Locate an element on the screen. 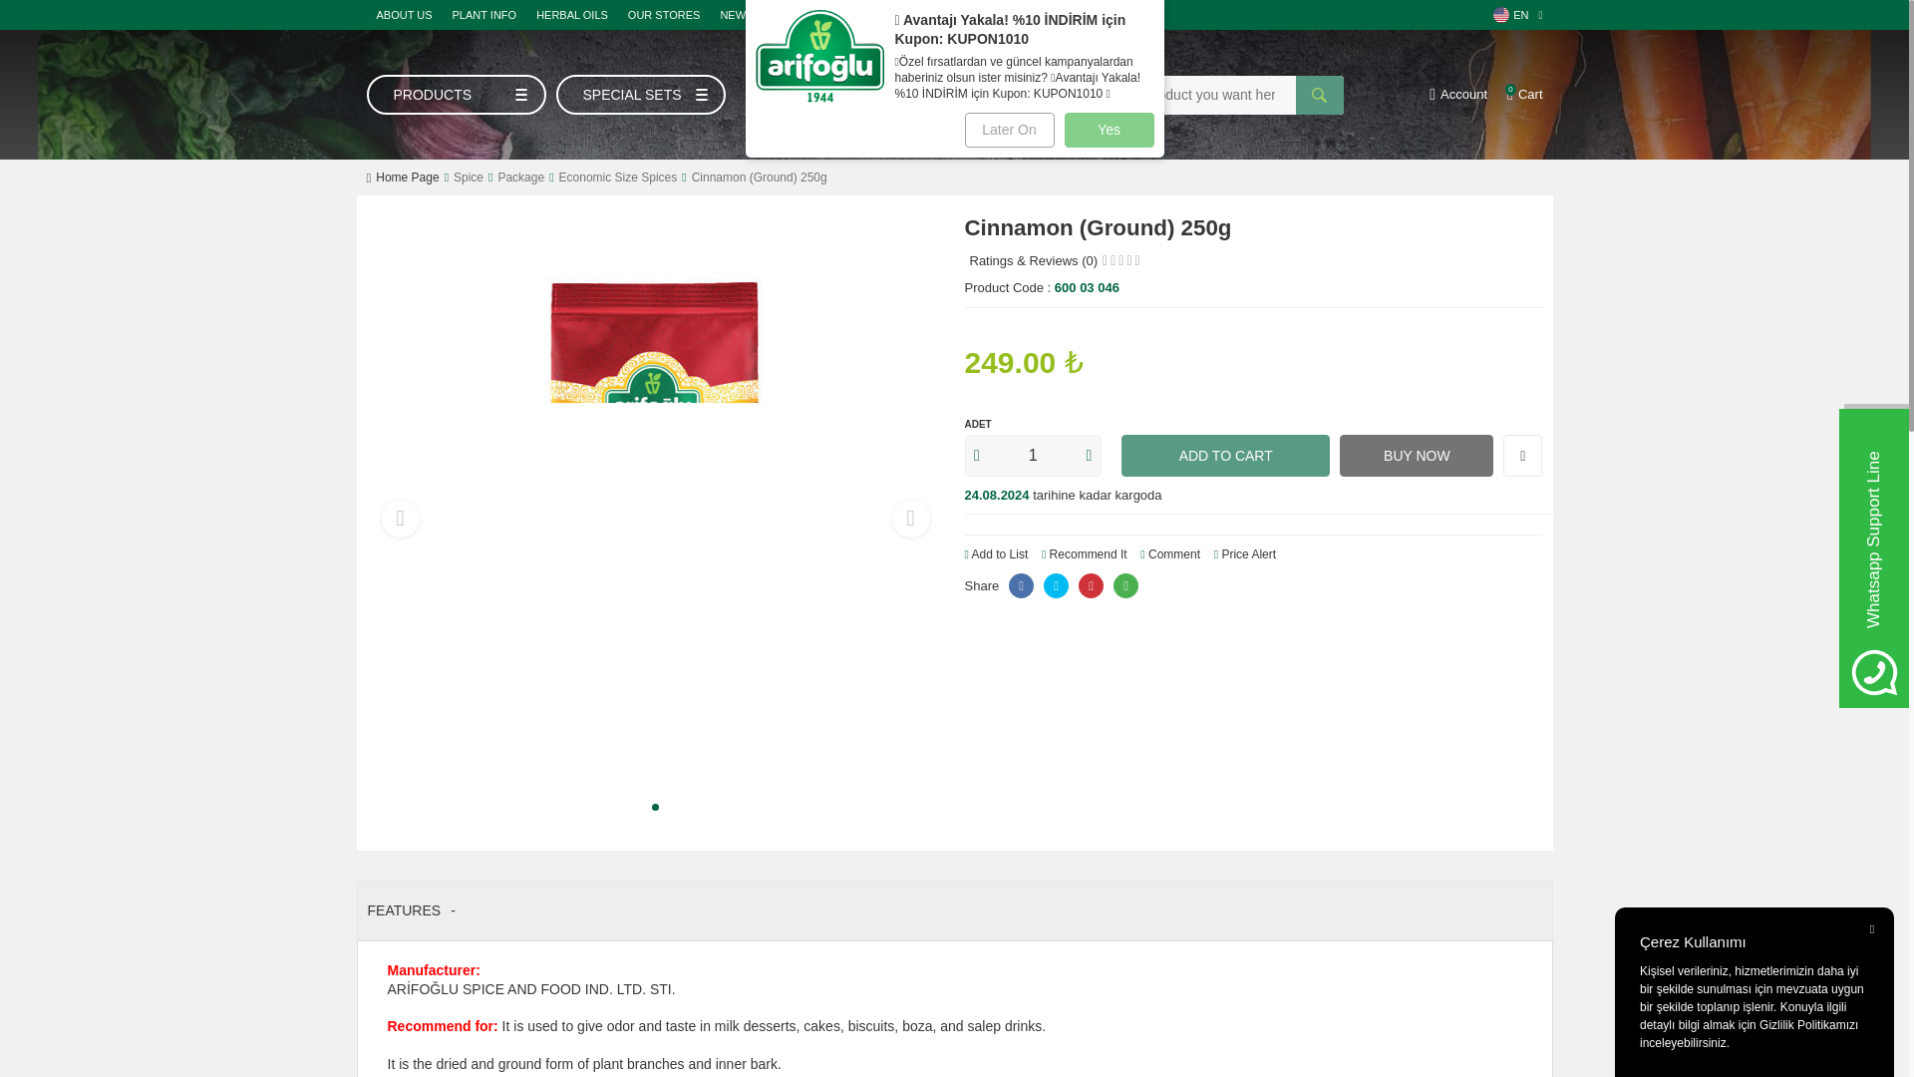  OUR STORES is located at coordinates (664, 15).